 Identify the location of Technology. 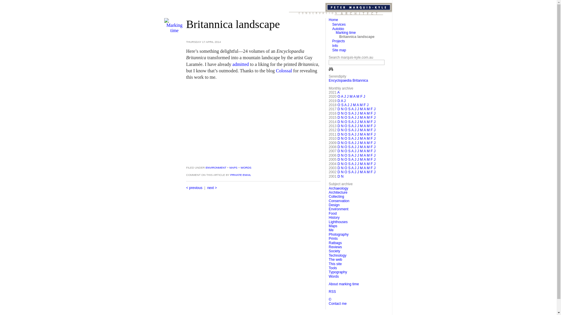
(338, 256).